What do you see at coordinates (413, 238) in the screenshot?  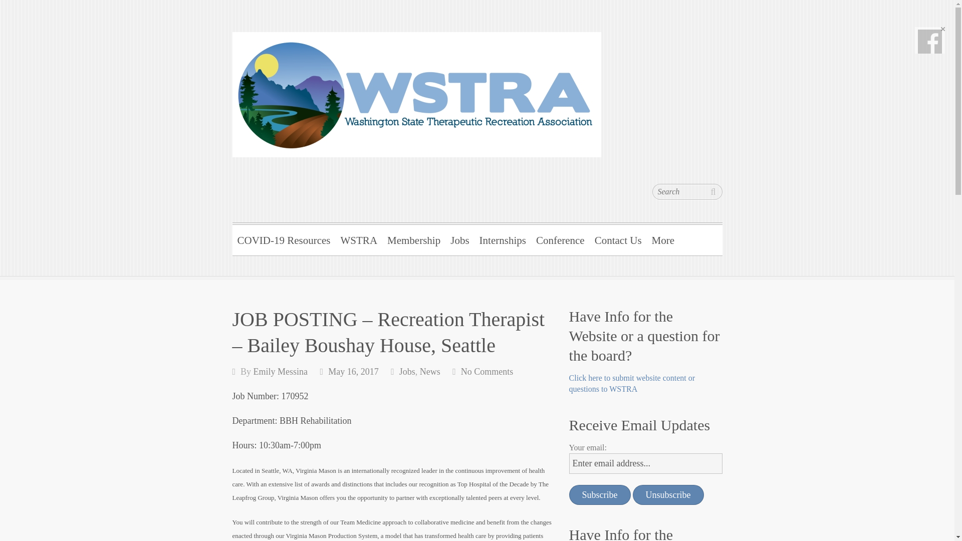 I see `Membership` at bounding box center [413, 238].